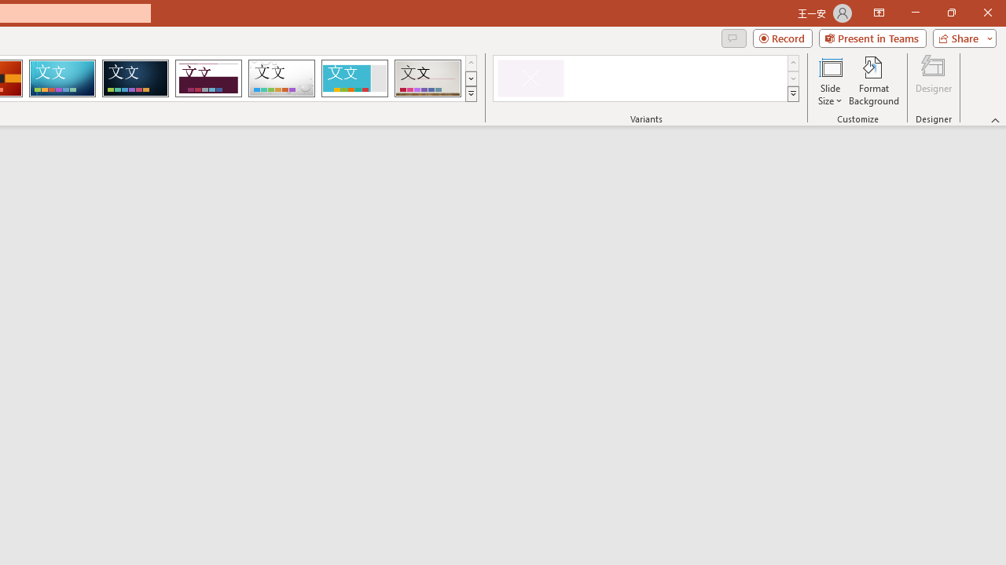 The height and width of the screenshot is (565, 1006). Describe the element at coordinates (646, 78) in the screenshot. I see `AutomationID: ThemeVariantsGallery` at that location.